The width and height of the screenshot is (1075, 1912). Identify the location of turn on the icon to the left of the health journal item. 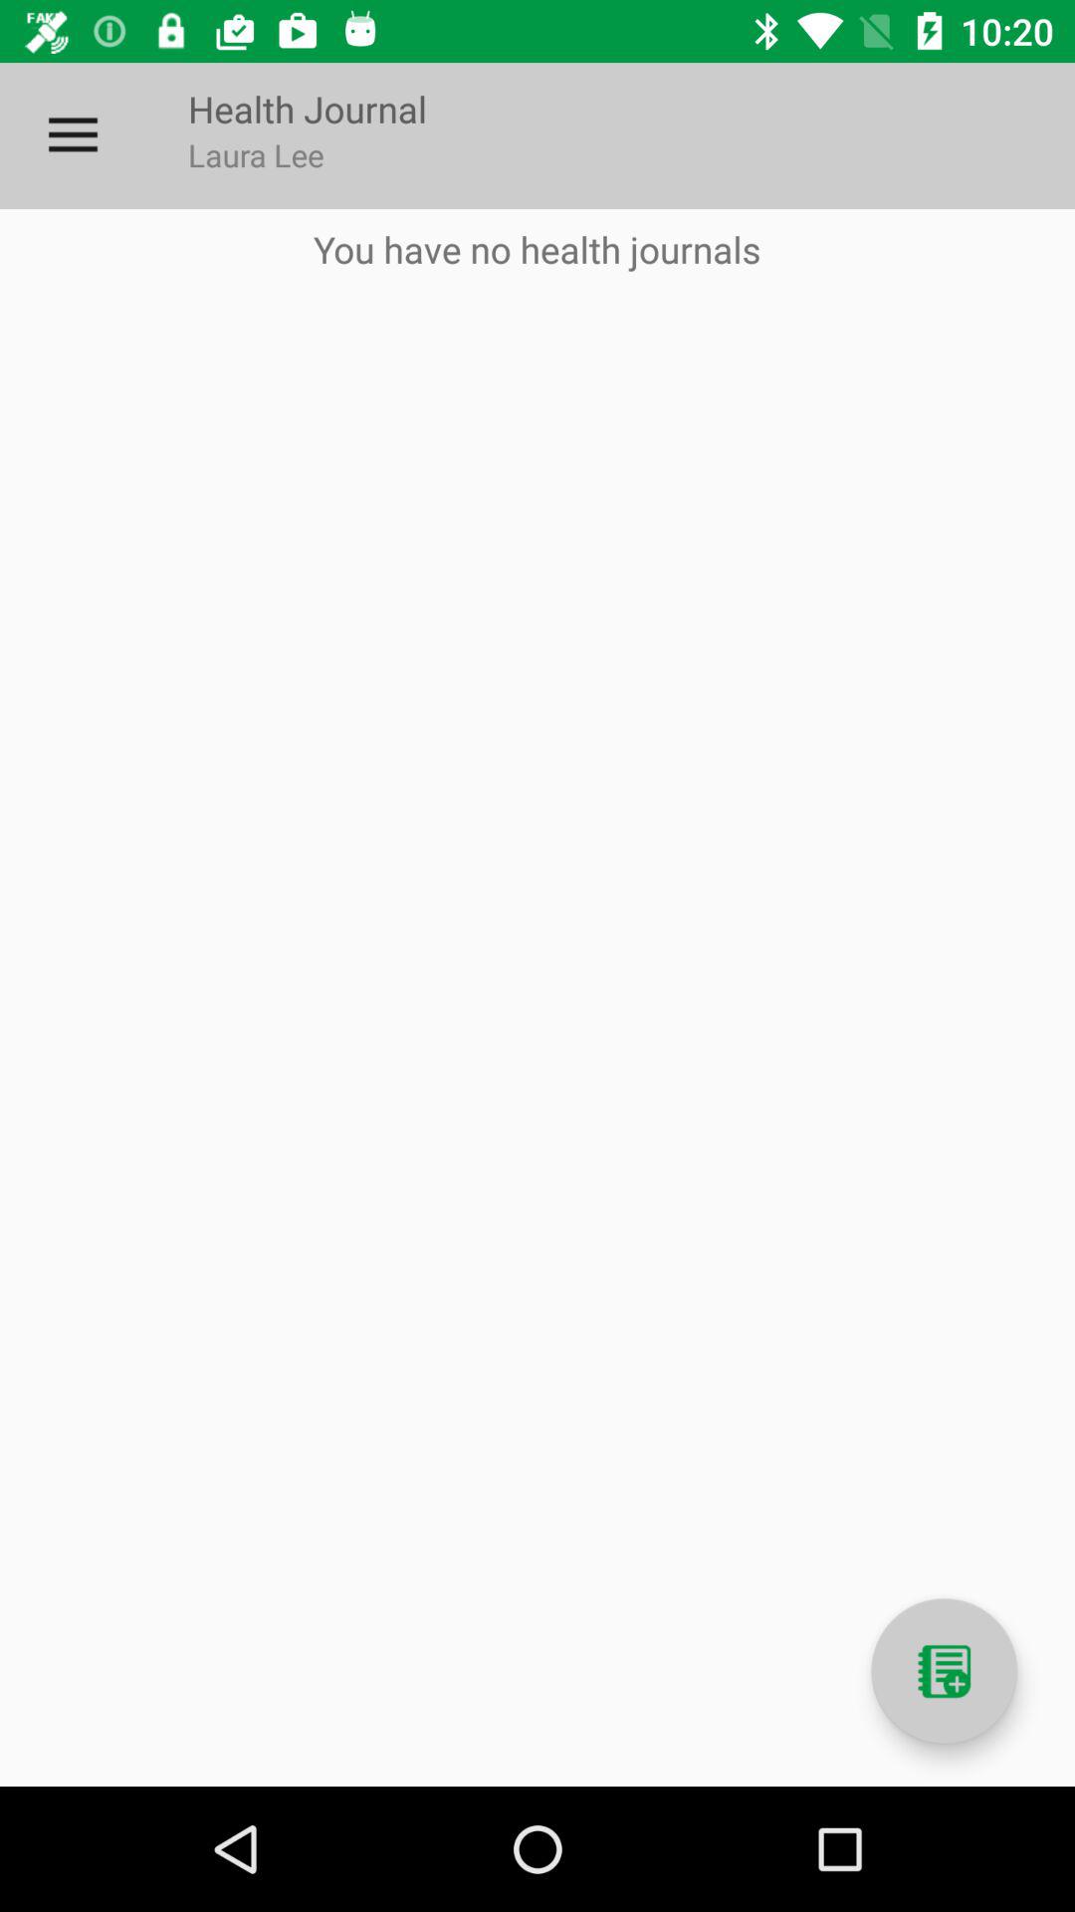
(73, 135).